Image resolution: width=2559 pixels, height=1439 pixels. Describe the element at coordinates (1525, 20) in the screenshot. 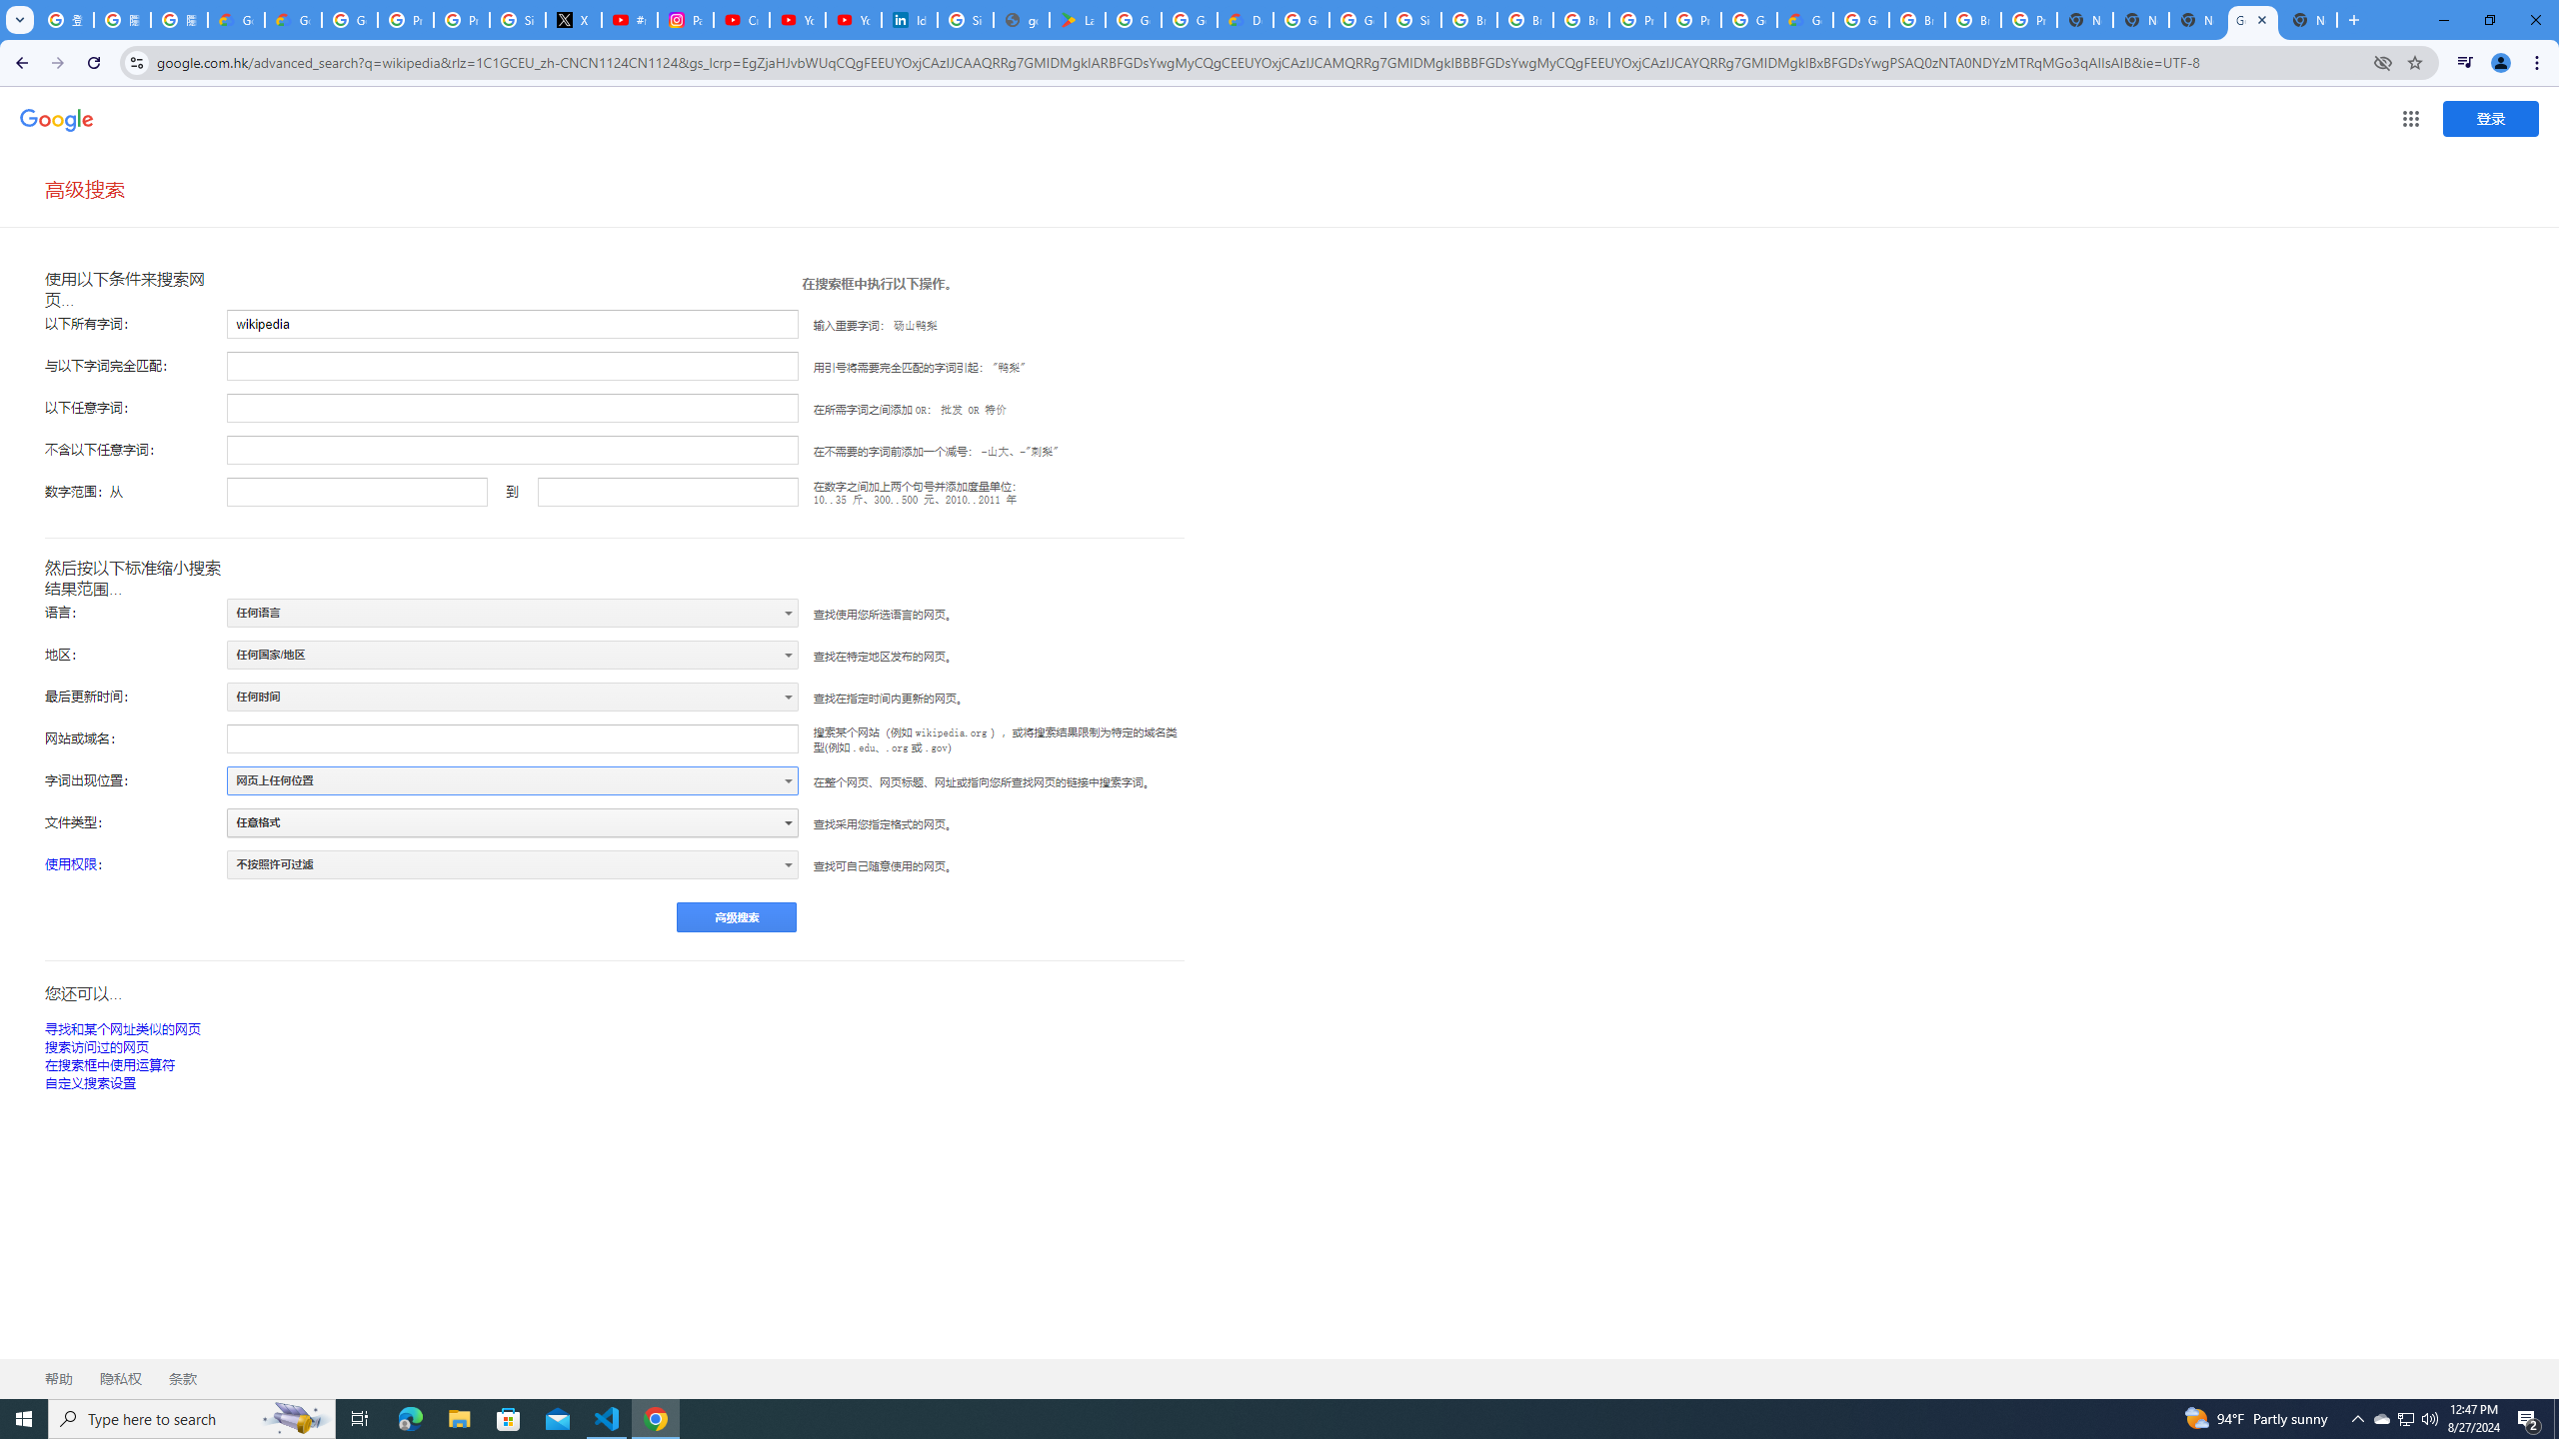

I see `Browse Chrome as a guest - Computer - Google Chrome Help` at that location.